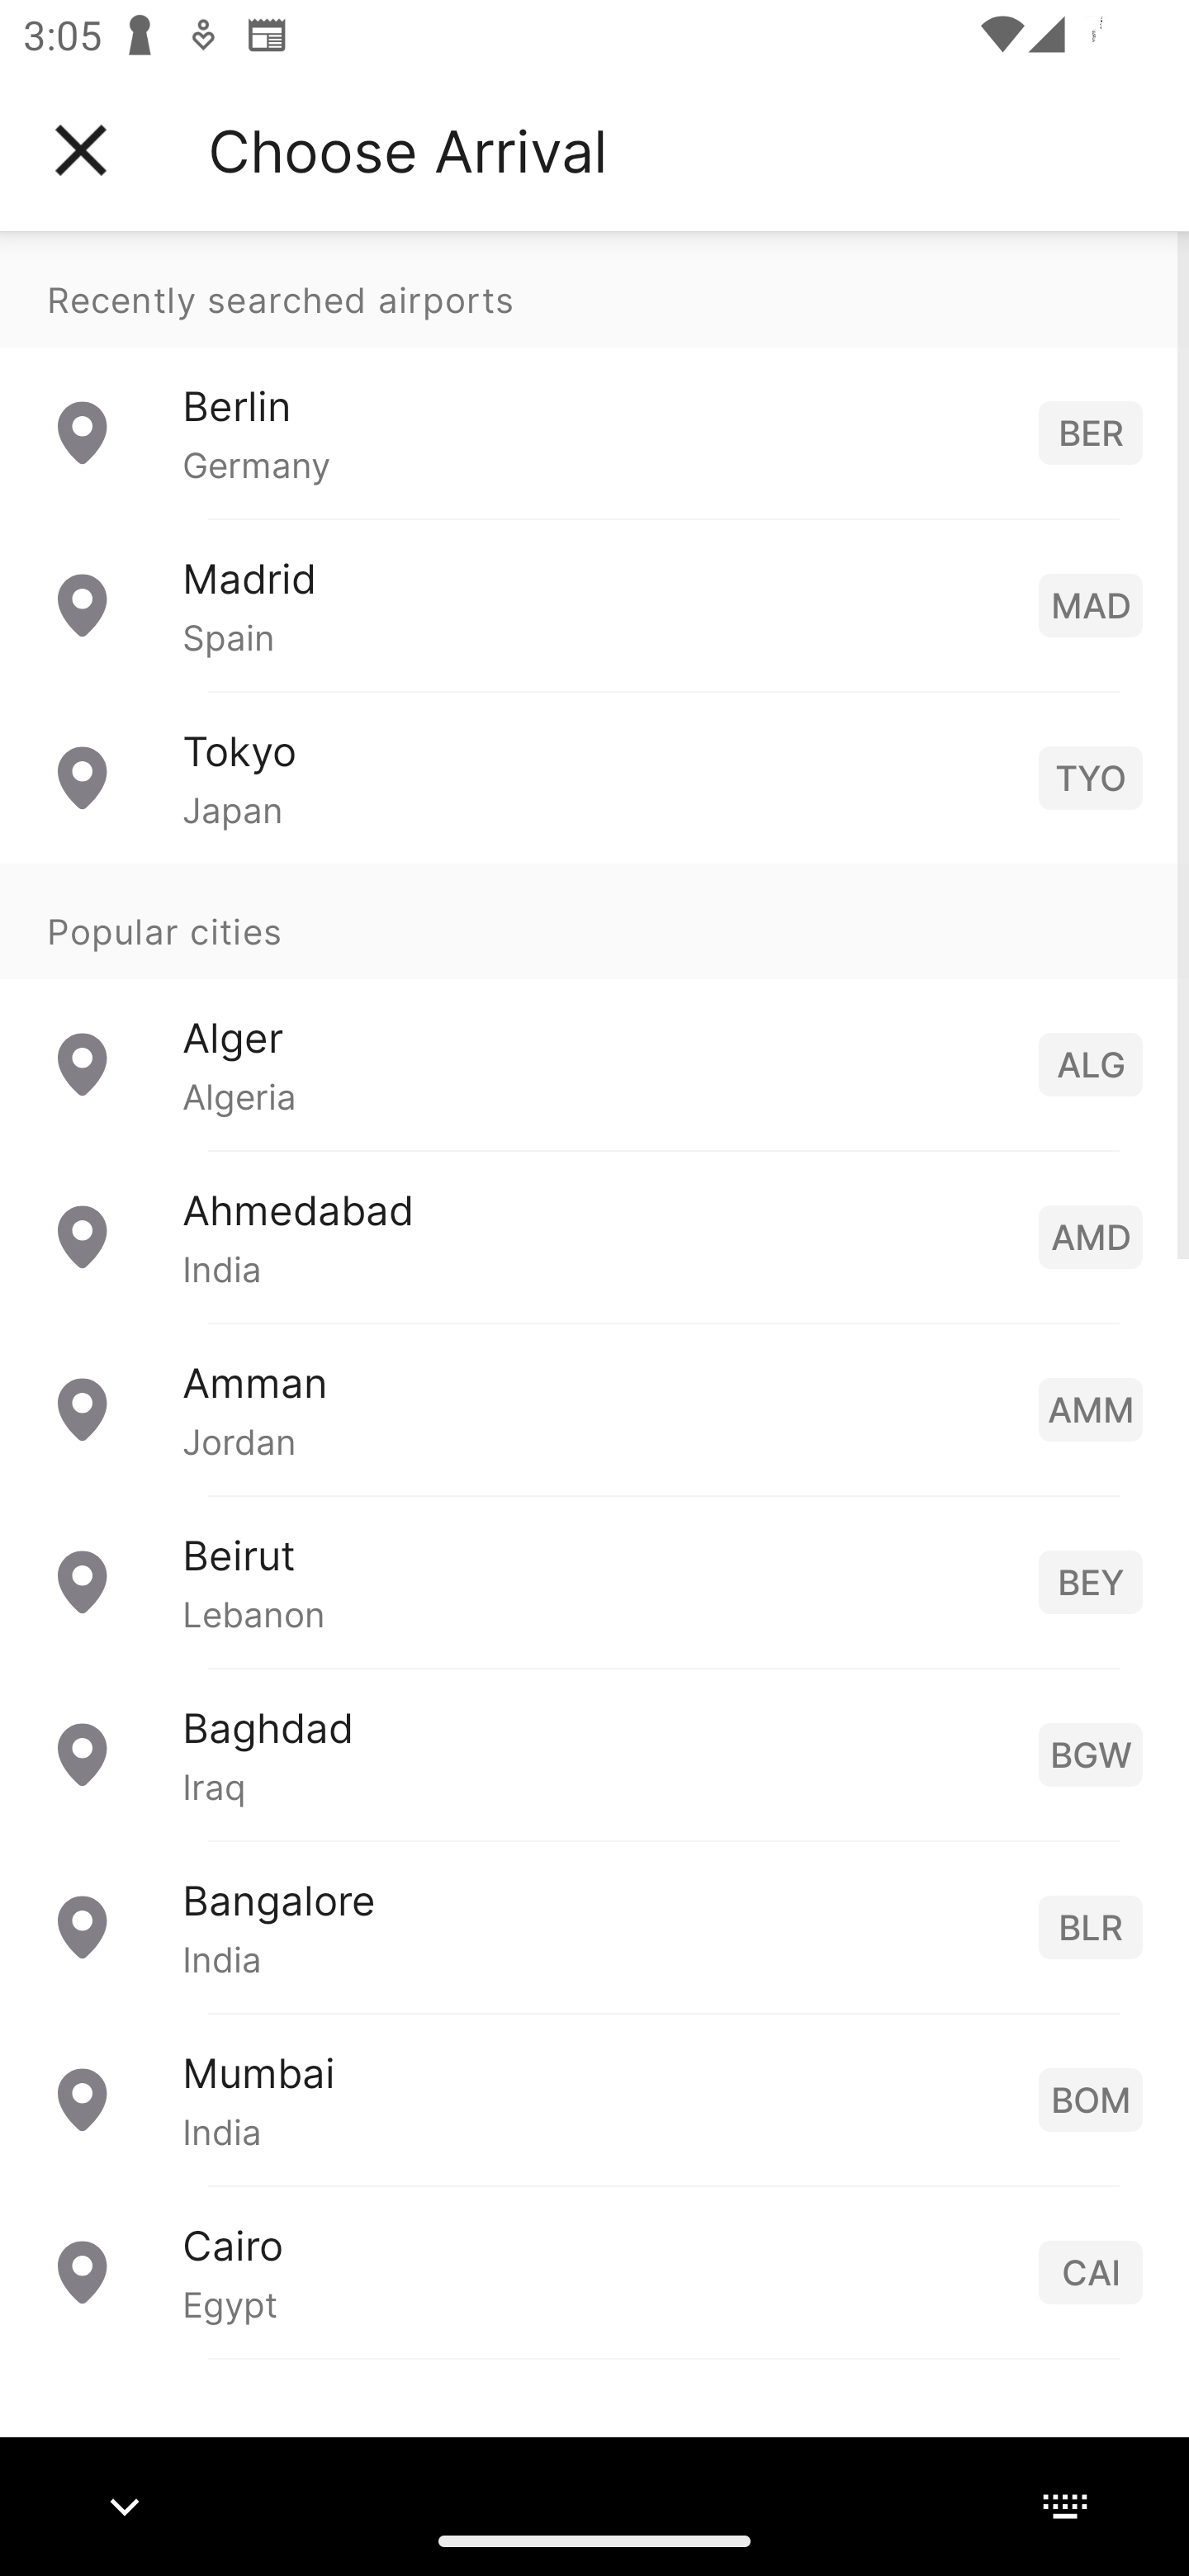  I want to click on Recently searched airports, so click(594, 289).